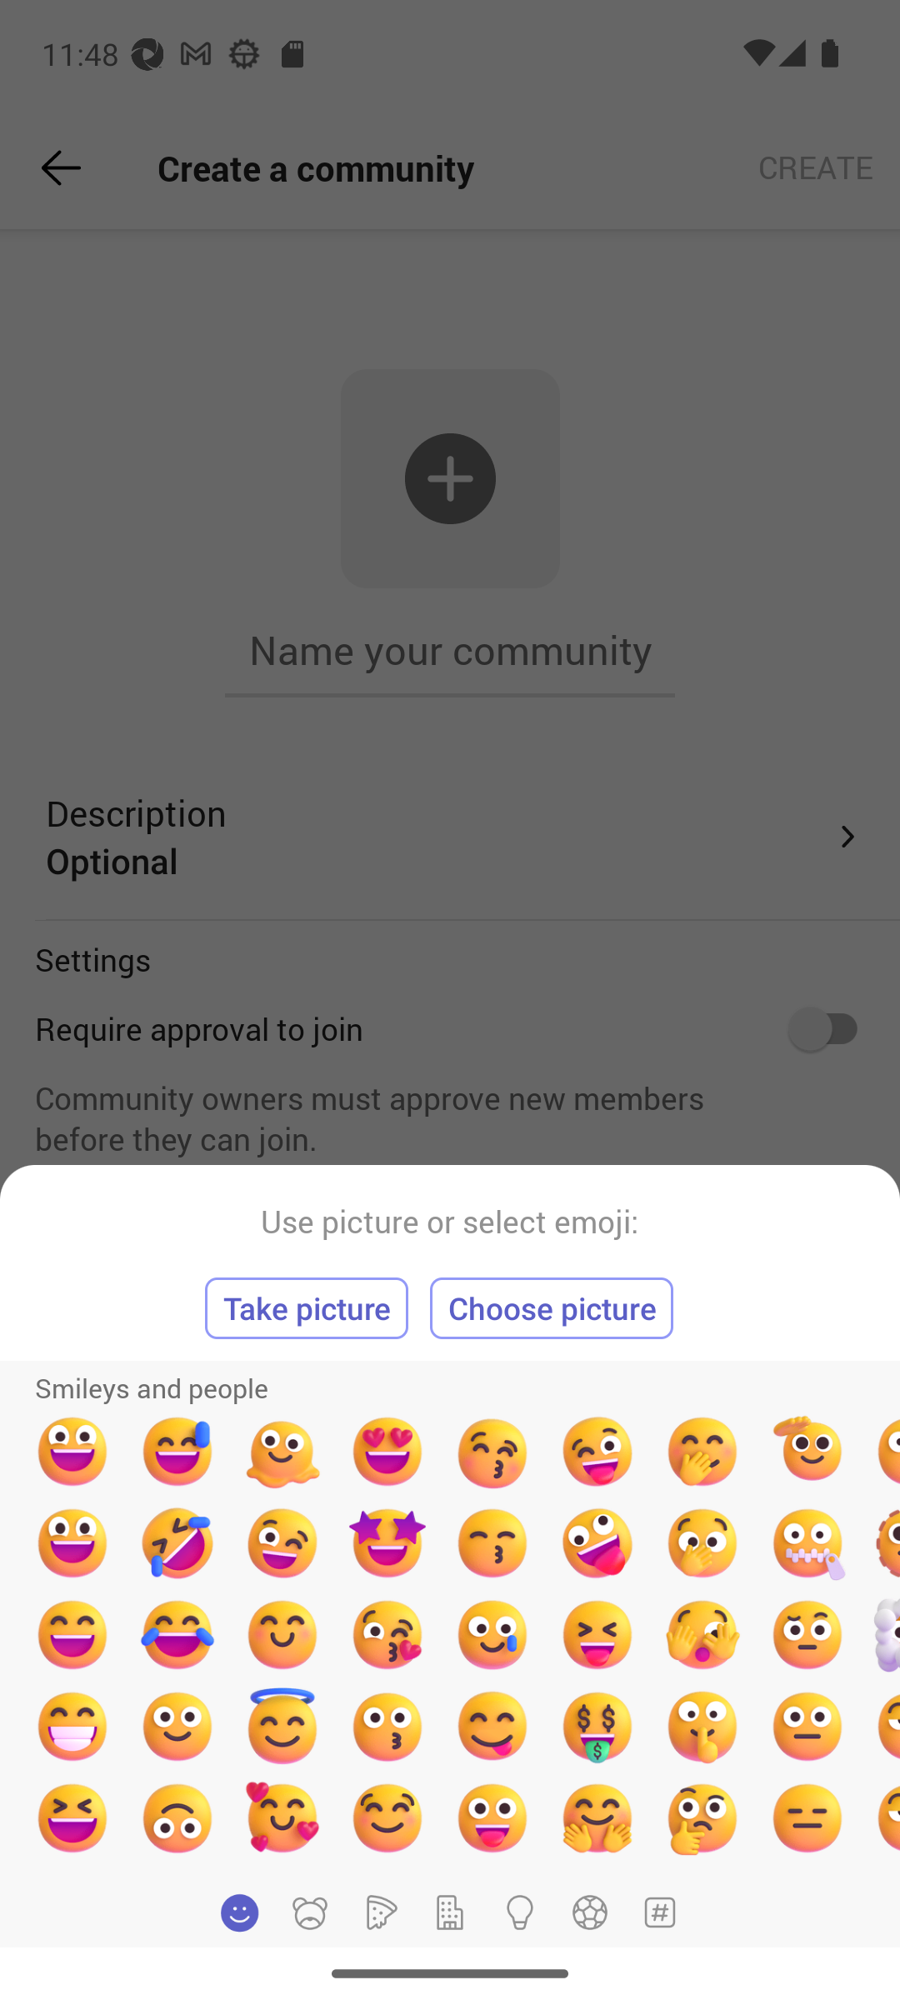 The width and height of the screenshot is (900, 2000). Describe the element at coordinates (492, 1452) in the screenshot. I see `Kissing face with closed eyes emoji` at that location.